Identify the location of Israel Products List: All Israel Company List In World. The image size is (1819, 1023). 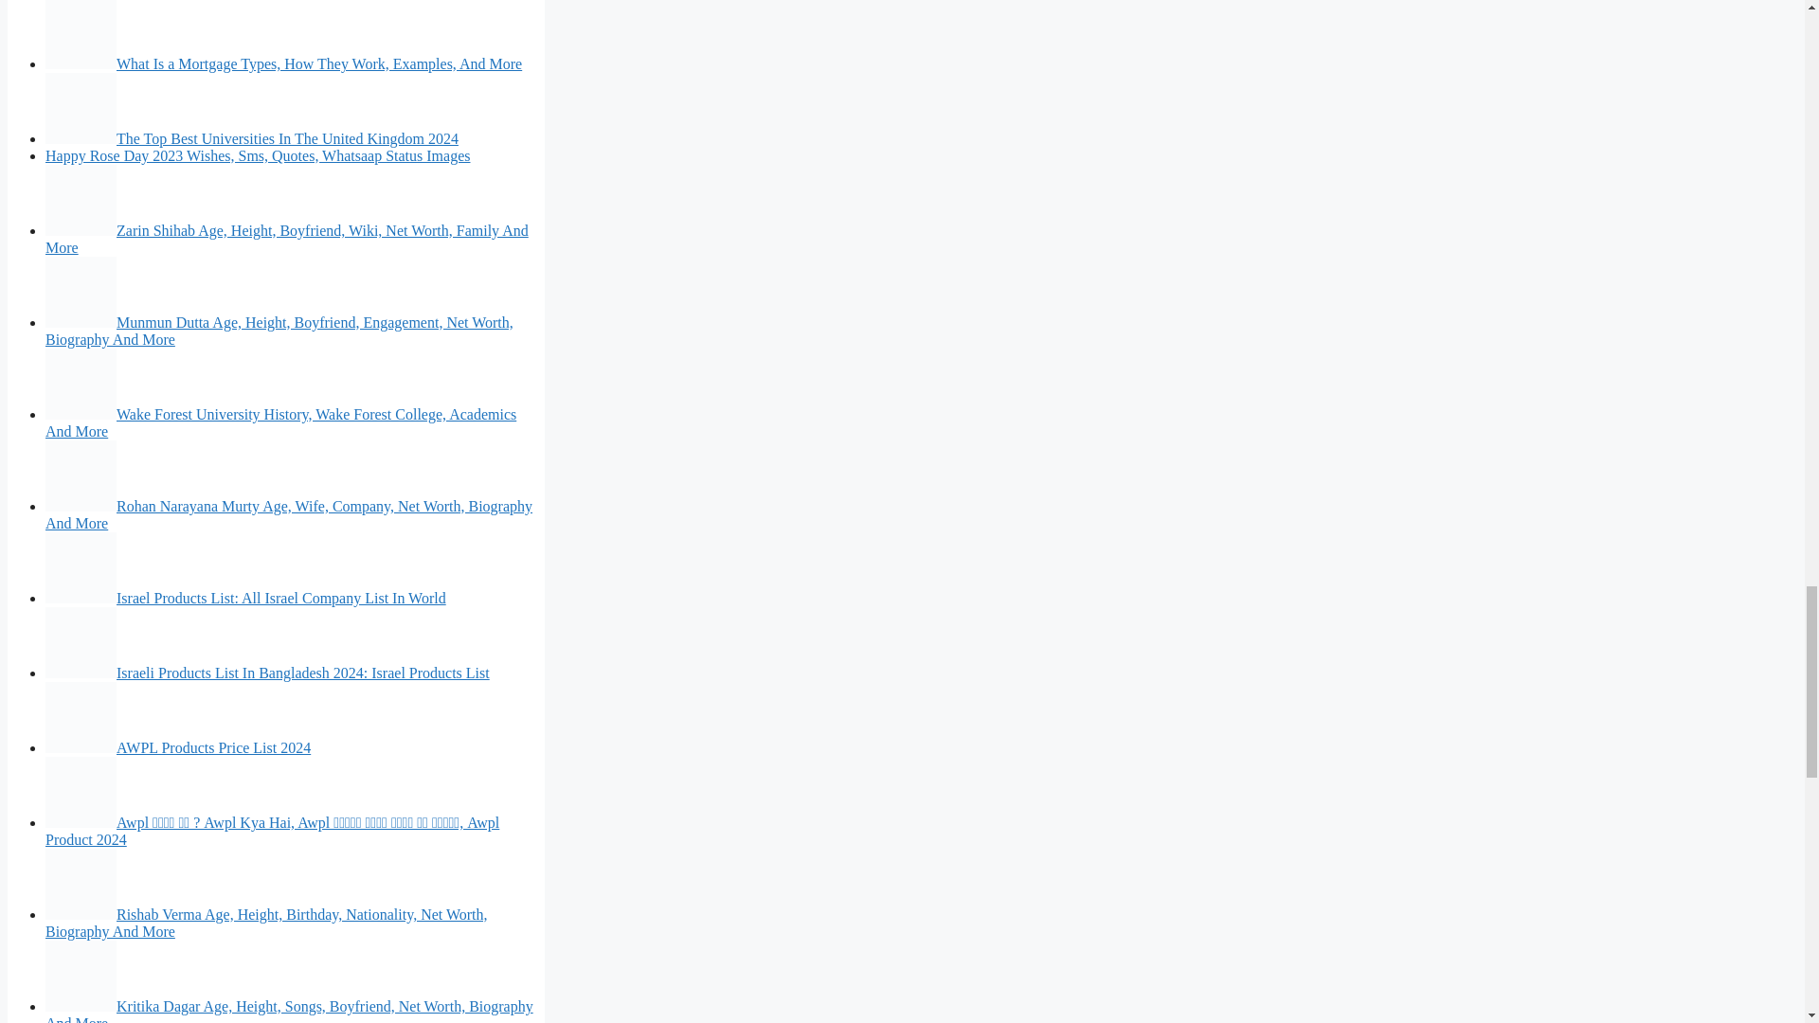
(245, 599).